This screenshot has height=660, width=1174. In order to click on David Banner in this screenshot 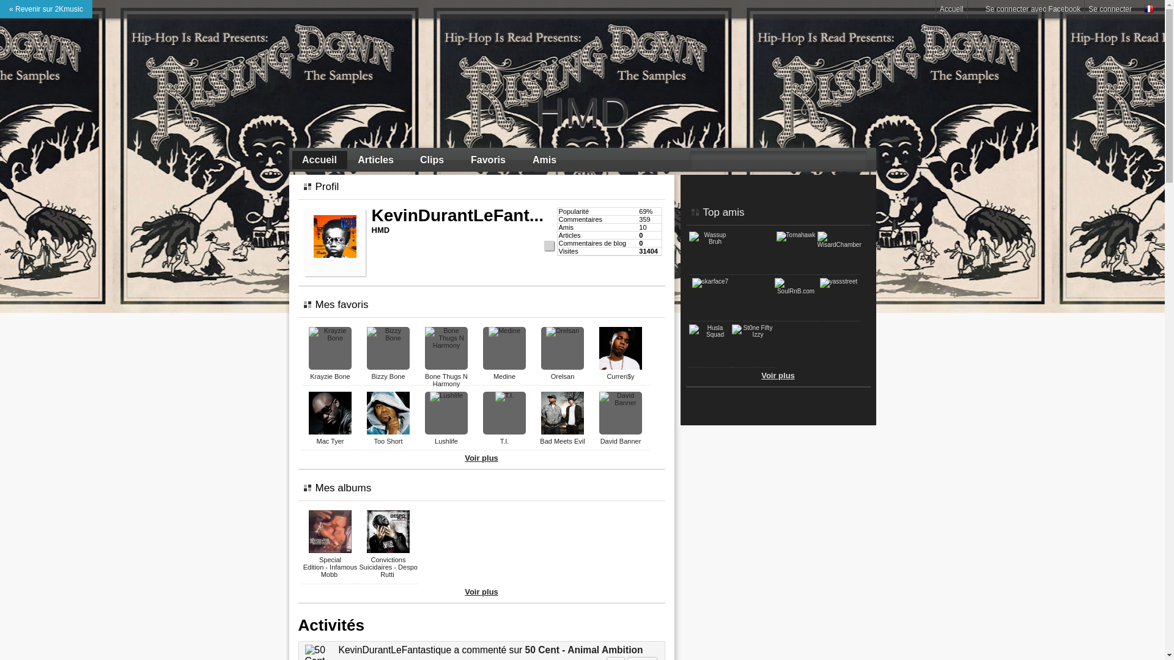, I will do `click(621, 441)`.